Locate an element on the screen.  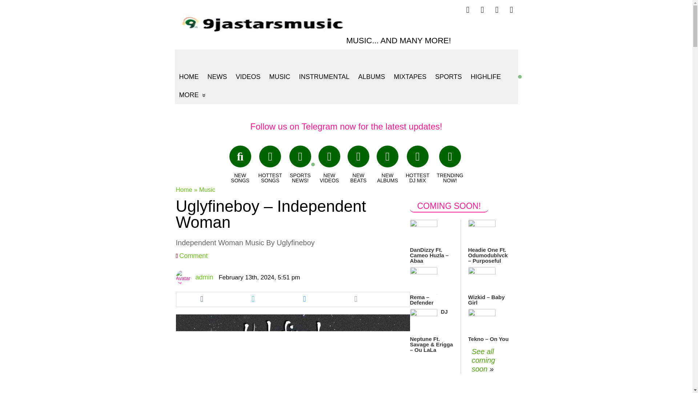
MUSIC is located at coordinates (280, 76).